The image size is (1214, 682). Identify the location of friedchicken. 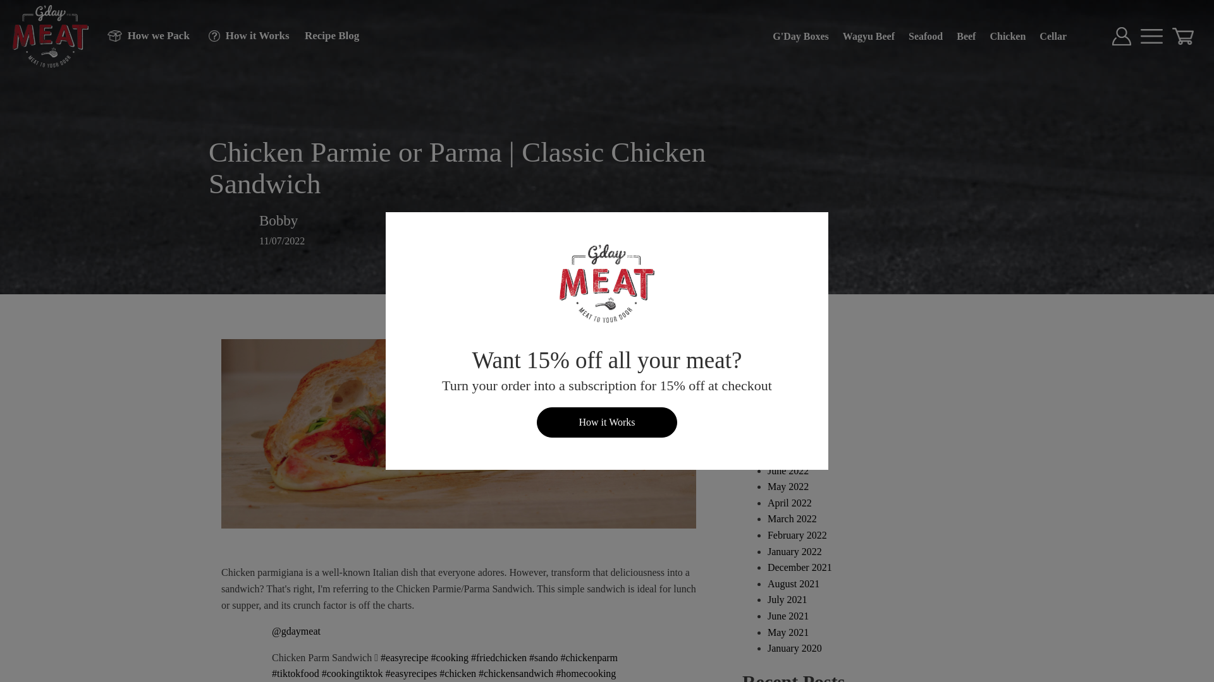
(498, 657).